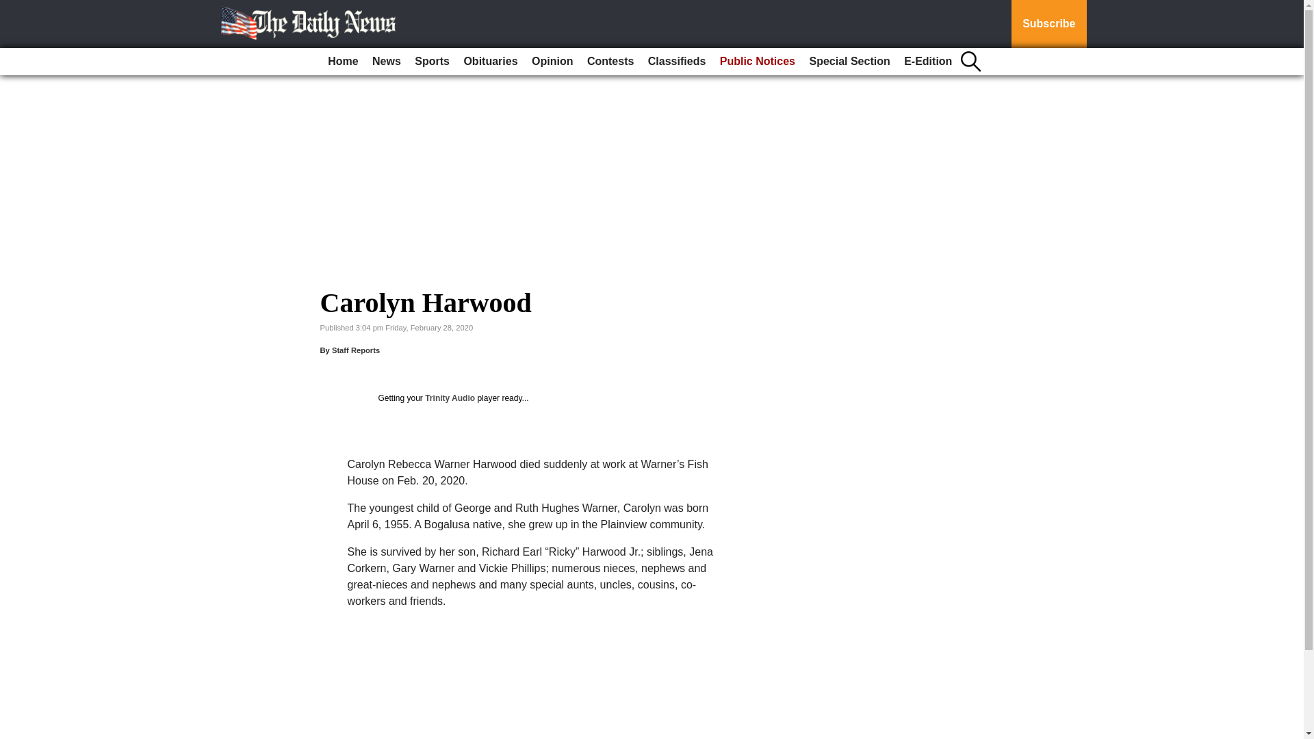 Image resolution: width=1314 pixels, height=739 pixels. I want to click on News, so click(386, 62).